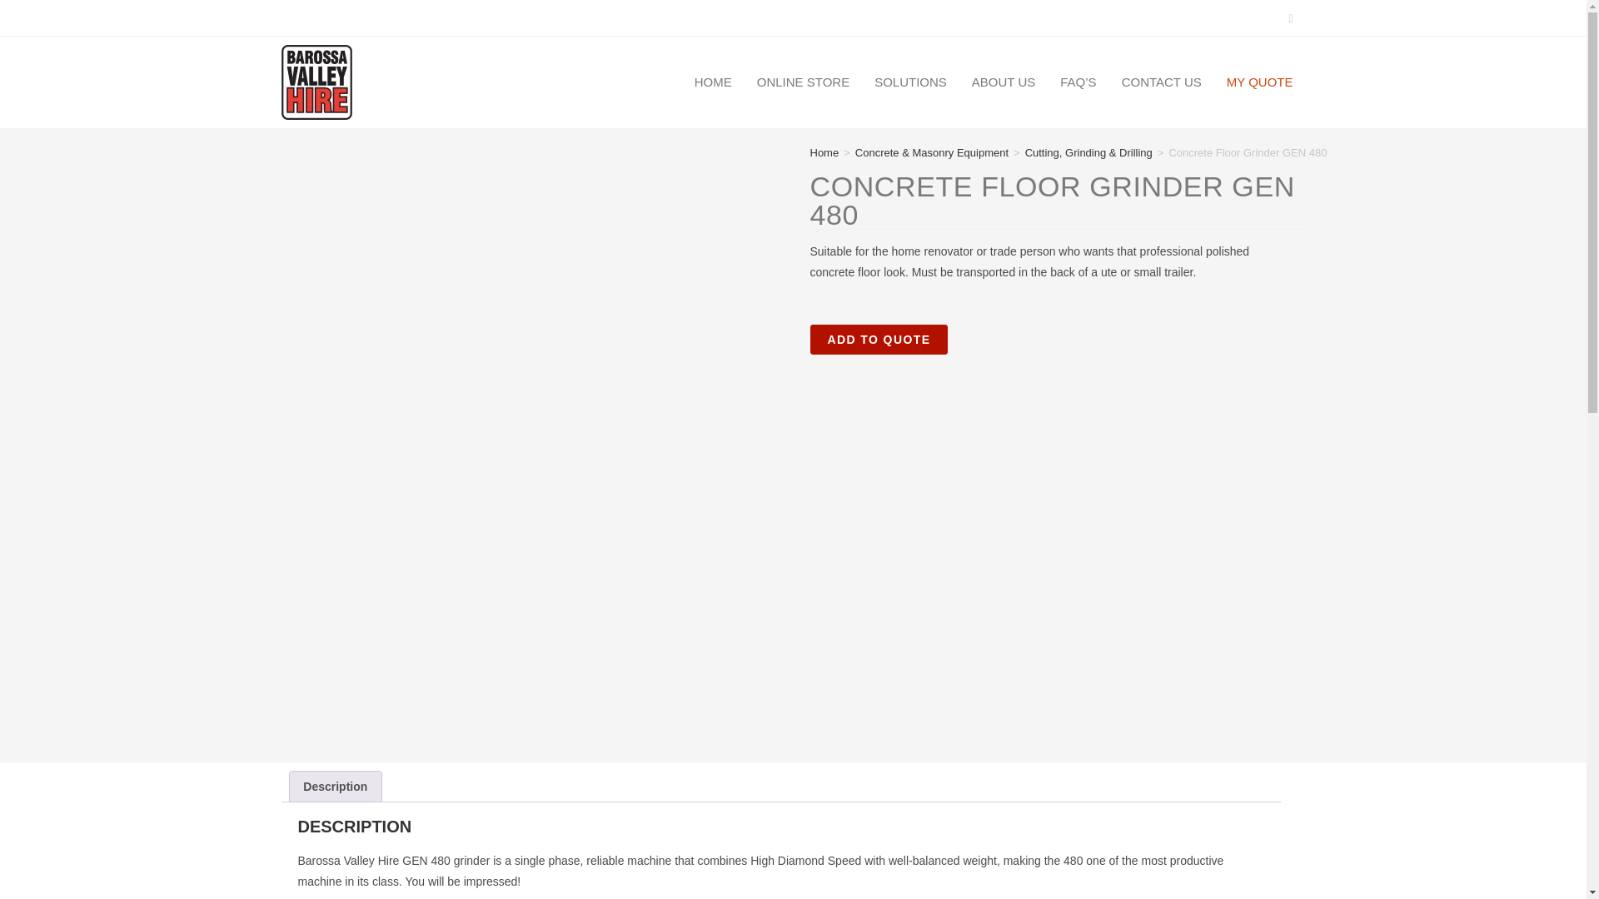 The image size is (1599, 899). Describe the element at coordinates (713, 82) in the screenshot. I see `HOME` at that location.